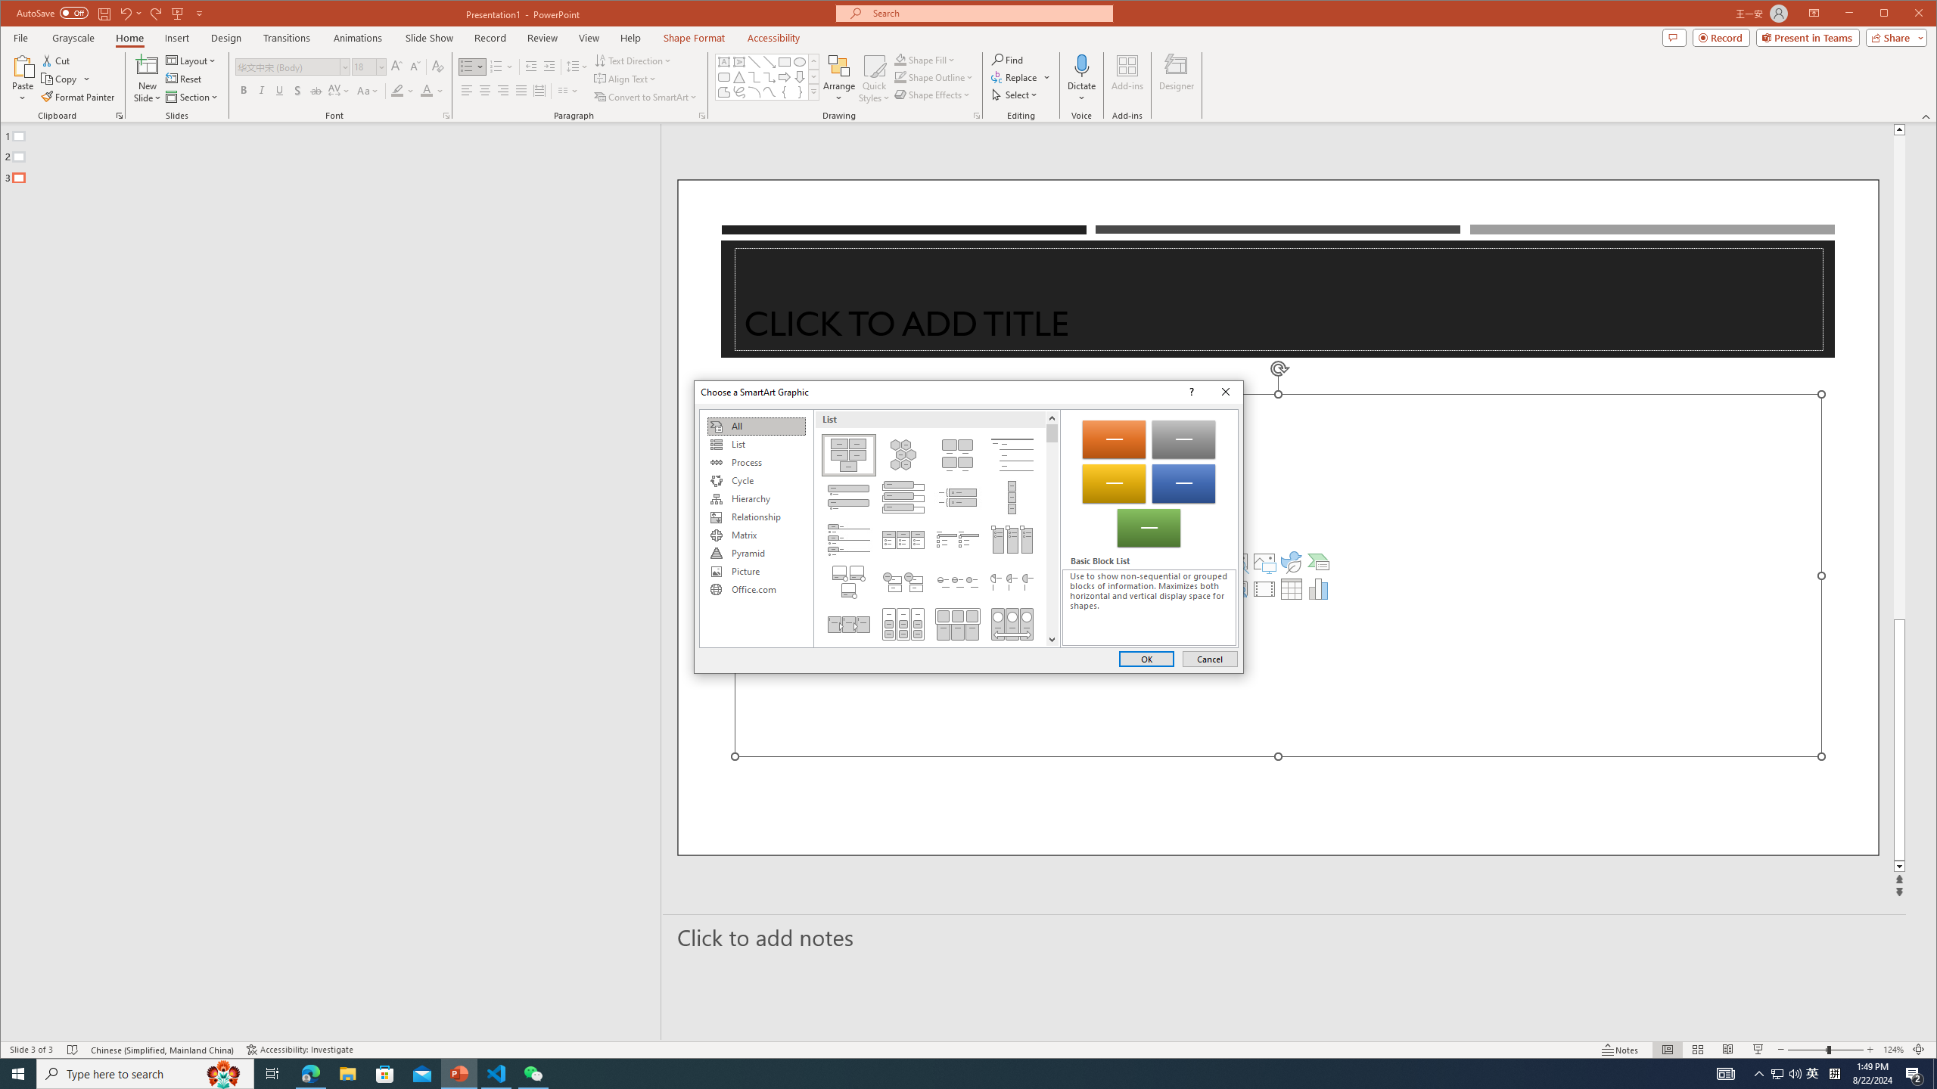 Image resolution: width=1937 pixels, height=1089 pixels. I want to click on Align Right, so click(502, 91).